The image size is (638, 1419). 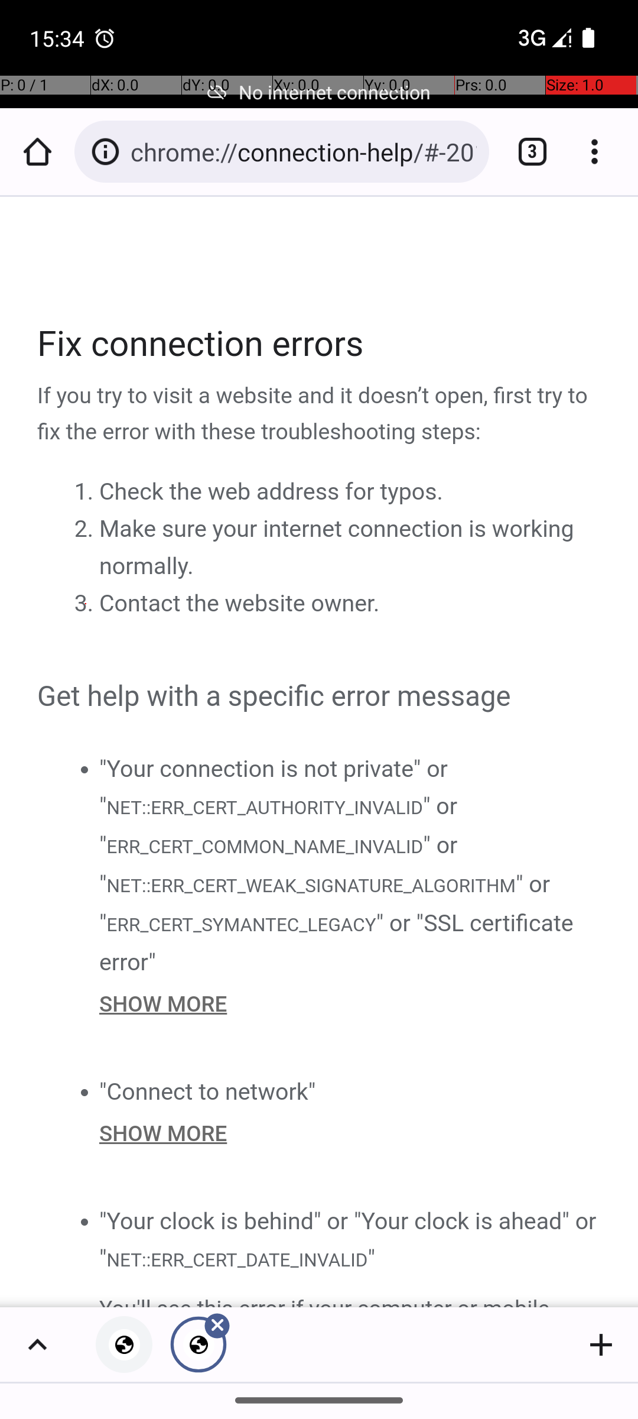 I want to click on NET::ERR_CERT_WEAK_SIGNATURE_ALGORITHM, so click(x=311, y=886).